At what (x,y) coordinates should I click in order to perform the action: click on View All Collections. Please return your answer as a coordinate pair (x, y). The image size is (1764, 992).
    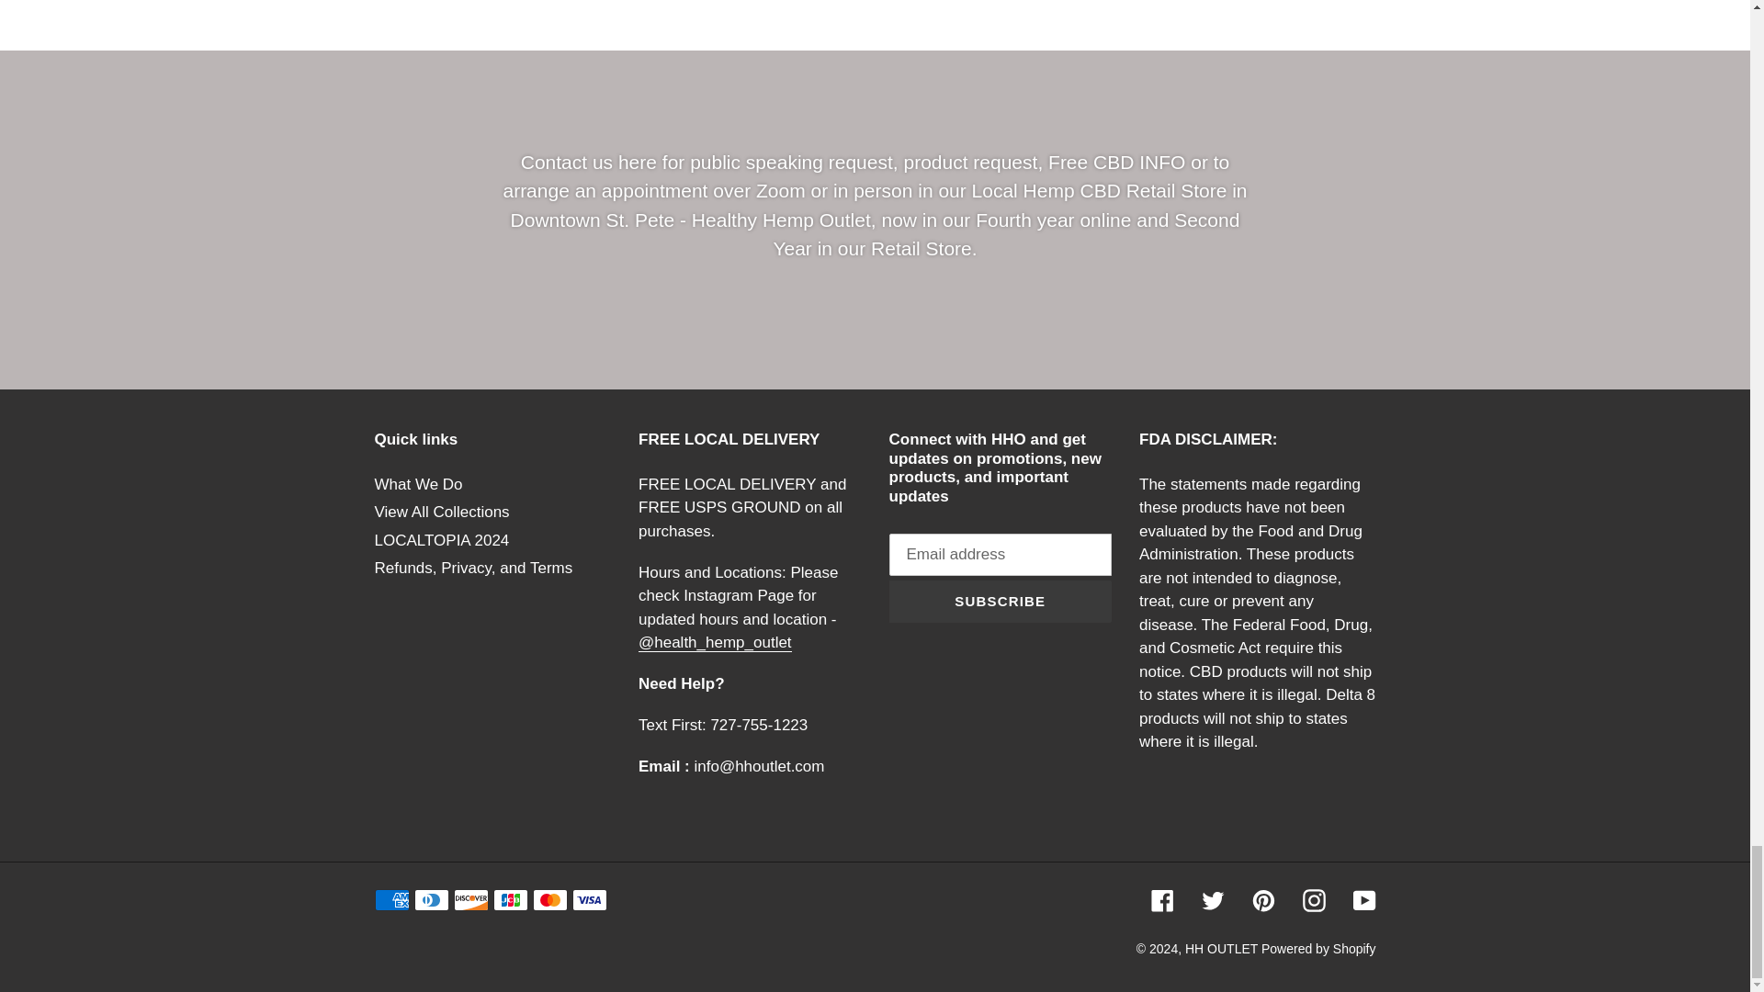
    Looking at the image, I should click on (441, 512).